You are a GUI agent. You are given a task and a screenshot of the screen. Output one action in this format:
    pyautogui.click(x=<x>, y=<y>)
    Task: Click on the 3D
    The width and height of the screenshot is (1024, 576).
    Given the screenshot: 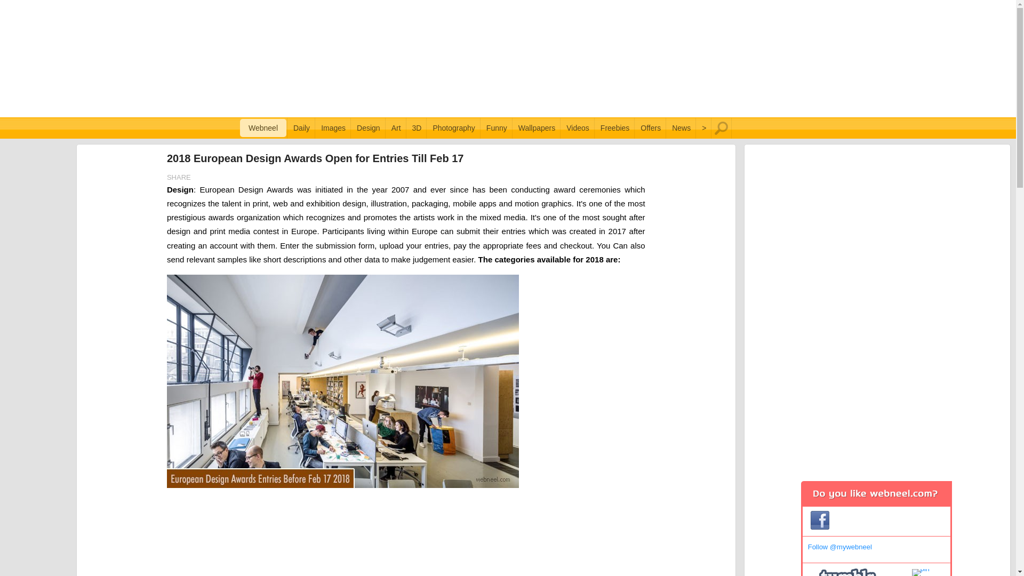 What is the action you would take?
    pyautogui.click(x=417, y=128)
    